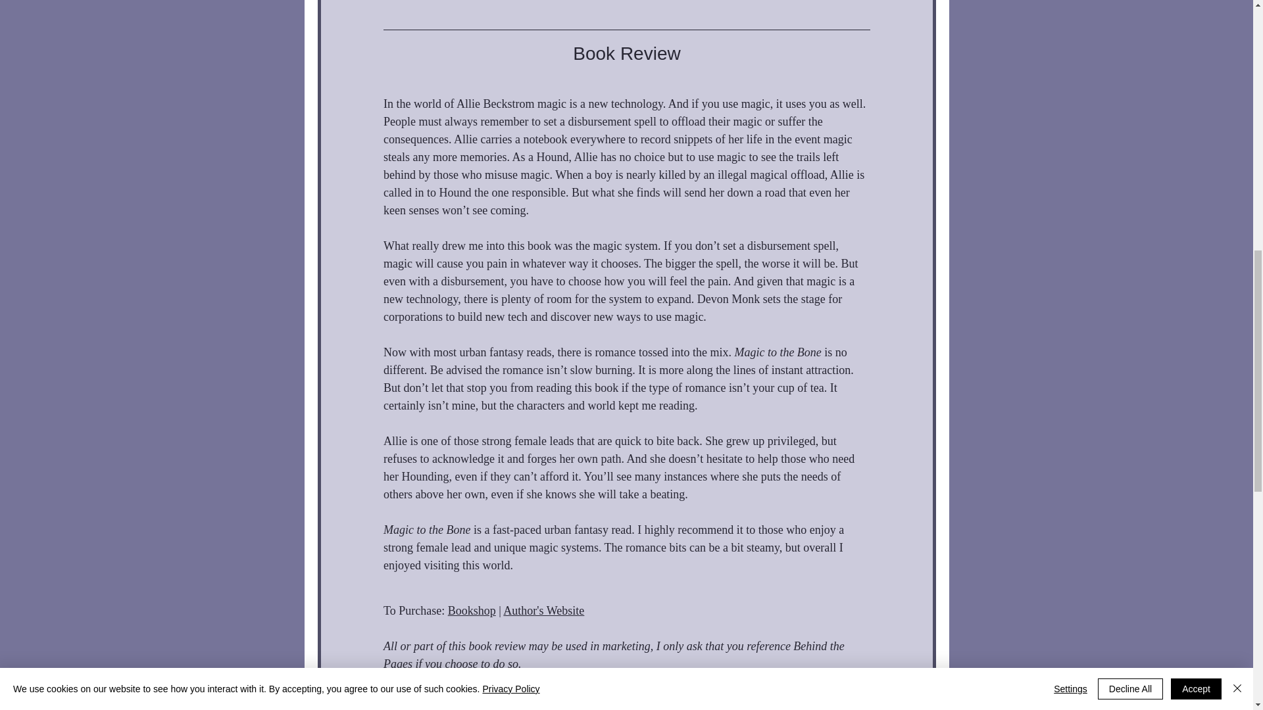 The height and width of the screenshot is (710, 1263). I want to click on urban fantasy, so click(760, 707).